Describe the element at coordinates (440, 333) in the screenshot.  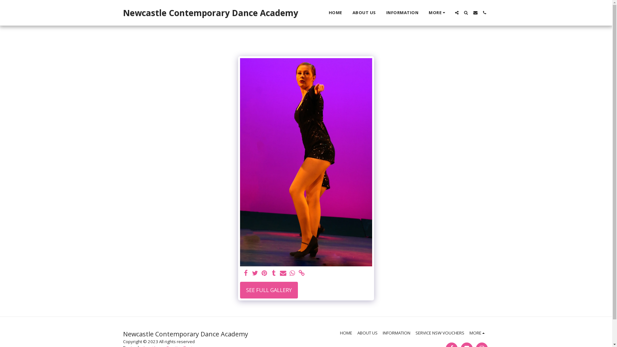
I see `SERVICE NSW VOUCHERS` at that location.